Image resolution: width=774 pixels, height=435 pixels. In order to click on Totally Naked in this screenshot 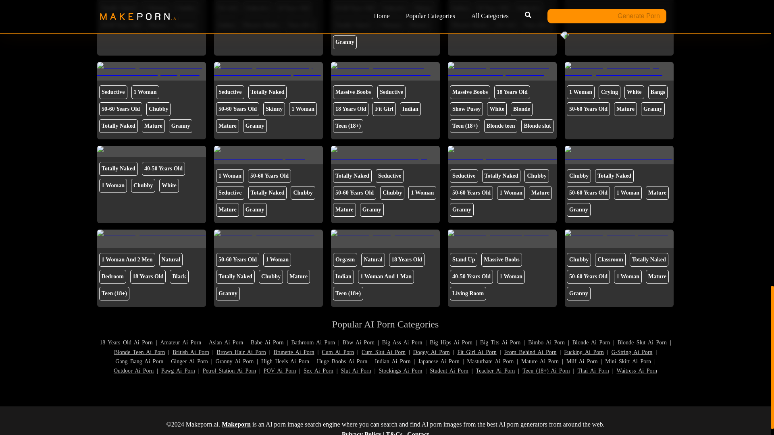, I will do `click(118, 8)`.